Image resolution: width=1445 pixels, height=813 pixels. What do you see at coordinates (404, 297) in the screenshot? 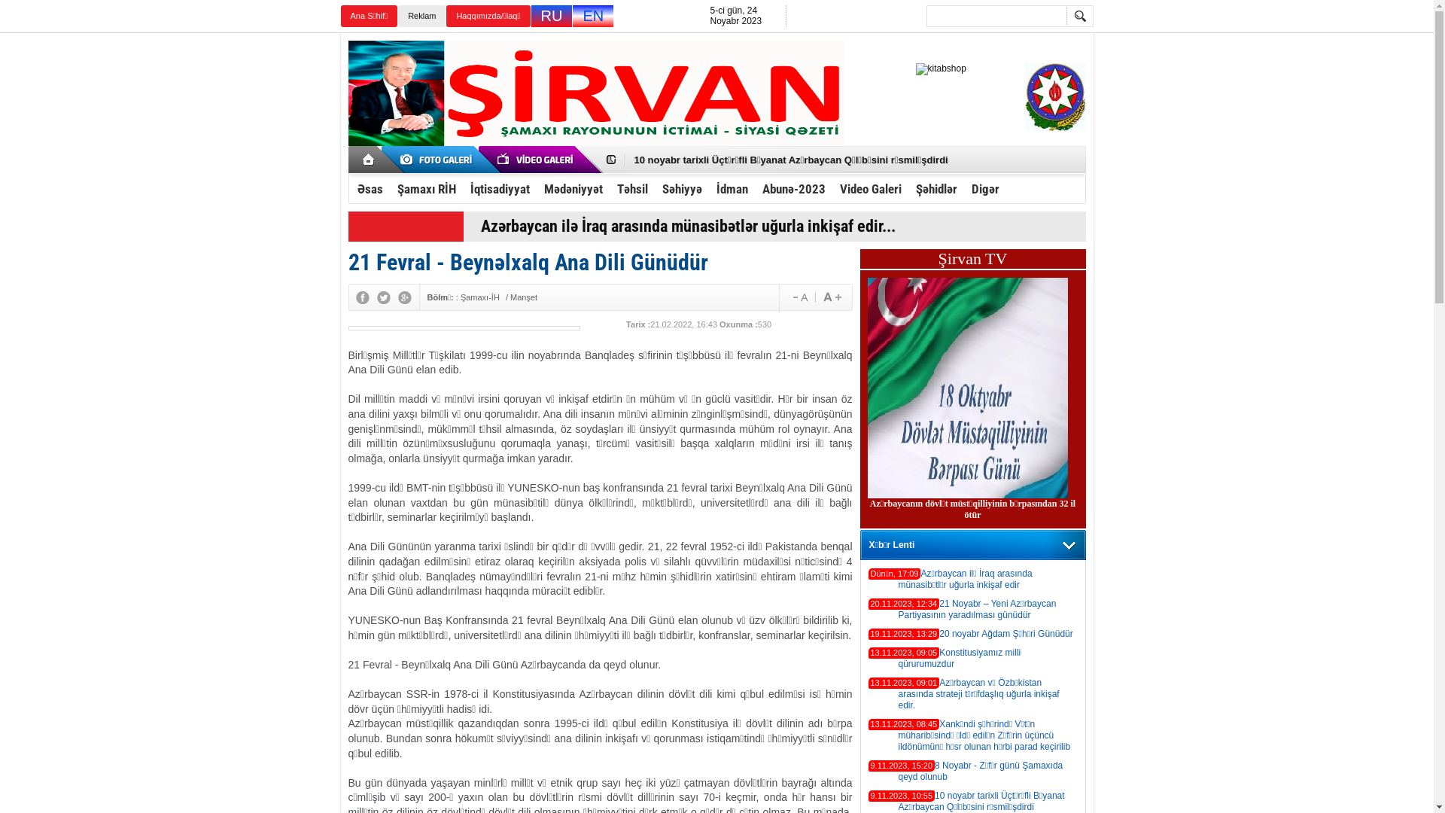
I see `Google+` at bounding box center [404, 297].